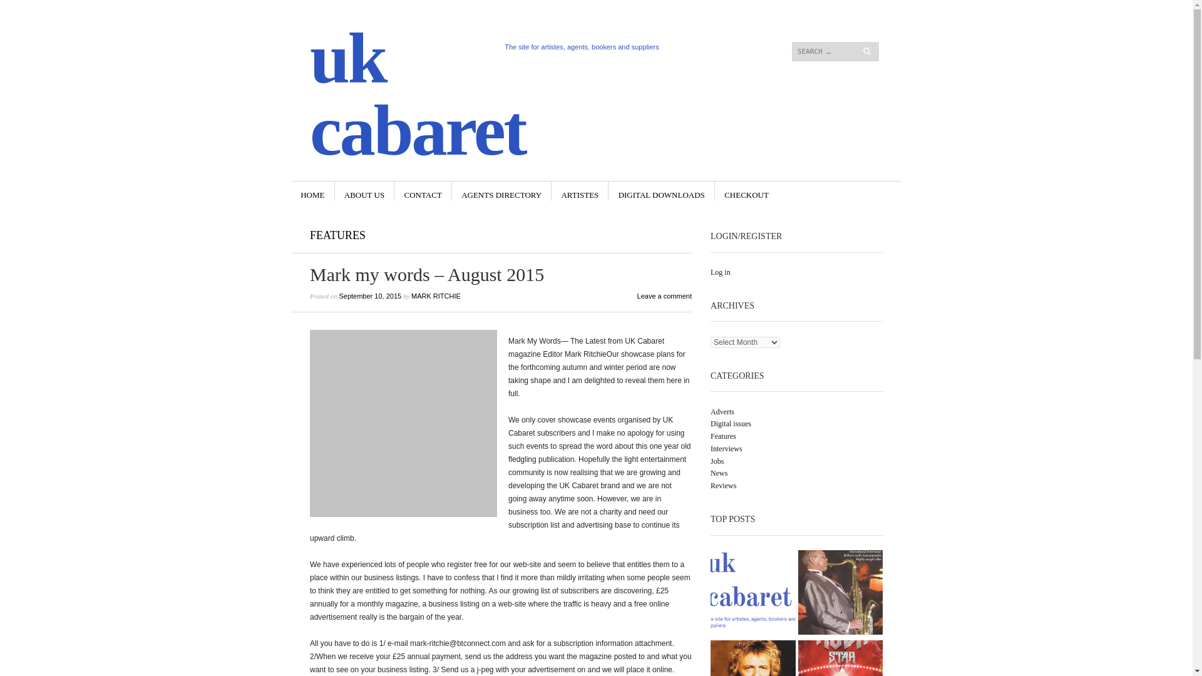  What do you see at coordinates (501, 191) in the screenshot?
I see `AGENTS DIRECTORY` at bounding box center [501, 191].